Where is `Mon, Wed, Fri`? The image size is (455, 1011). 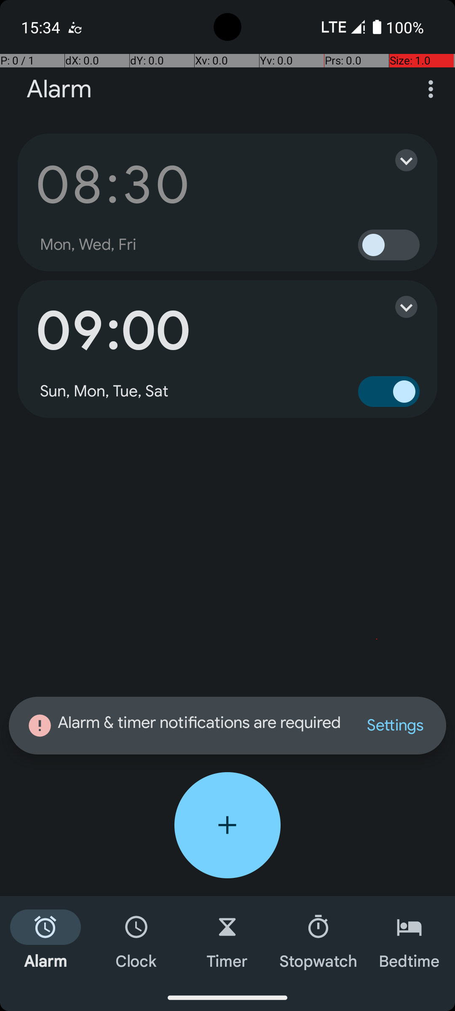 Mon, Wed, Fri is located at coordinates (88, 245).